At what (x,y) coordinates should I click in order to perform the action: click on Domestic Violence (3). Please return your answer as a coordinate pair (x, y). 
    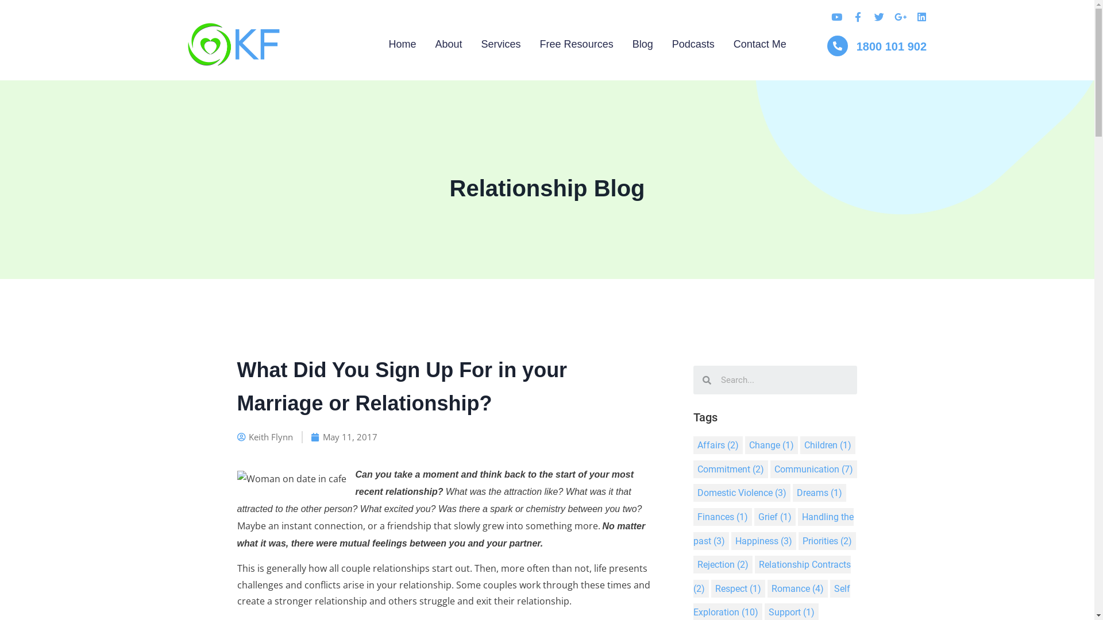
    Looking at the image, I should click on (741, 493).